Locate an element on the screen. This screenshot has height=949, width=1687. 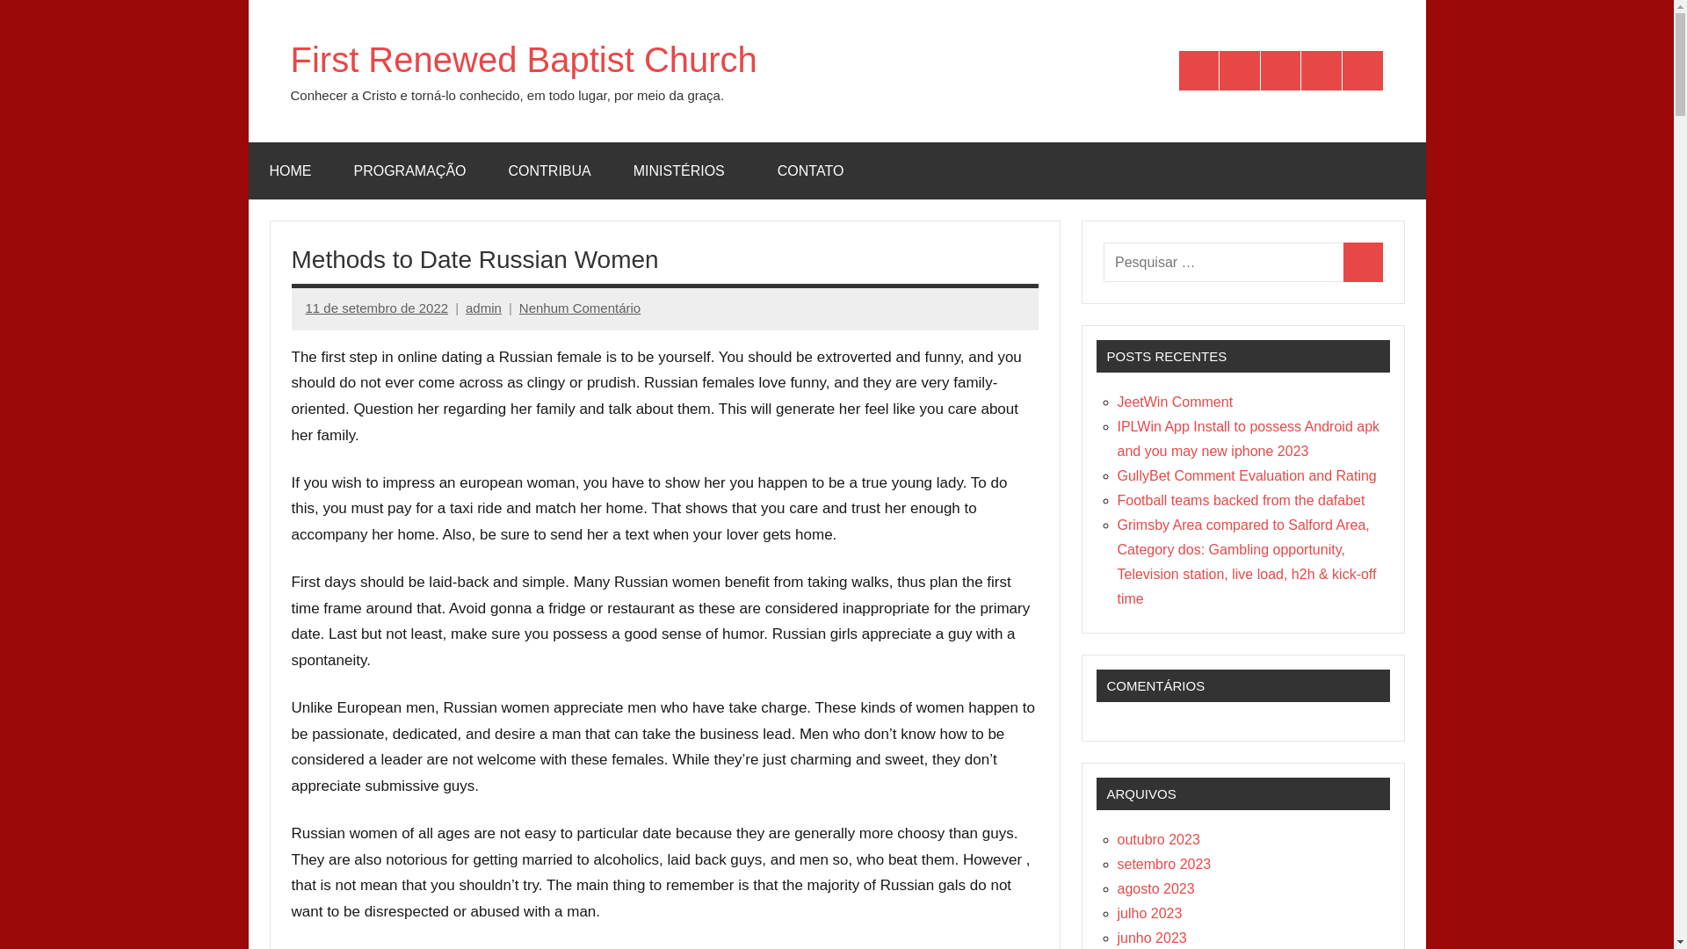
GALERIA is located at coordinates (810, 170).